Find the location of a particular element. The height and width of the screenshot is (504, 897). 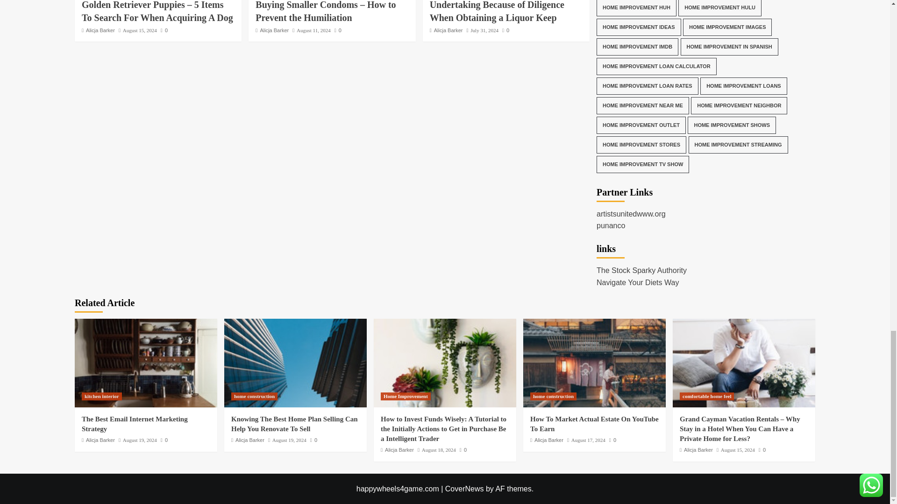

The Best Email Internet Marketing Strategy is located at coordinates (146, 363).